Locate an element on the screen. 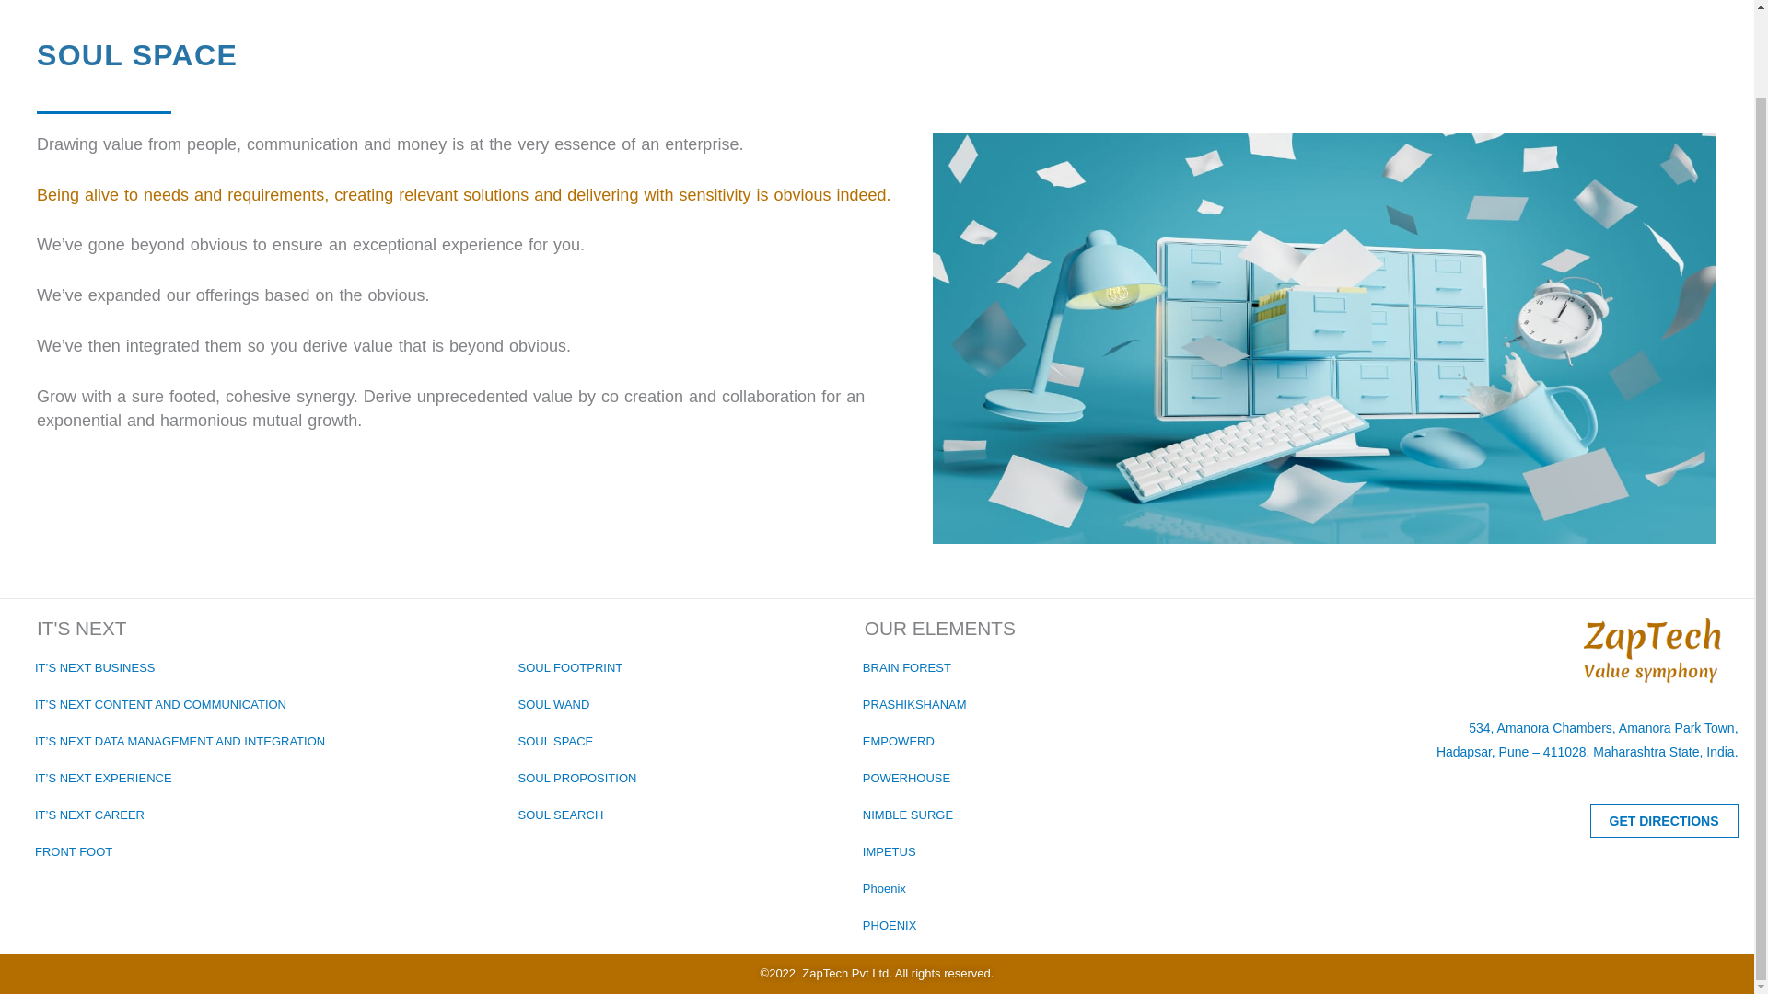  SOUL PROPOSITION is located at coordinates (573, 779).